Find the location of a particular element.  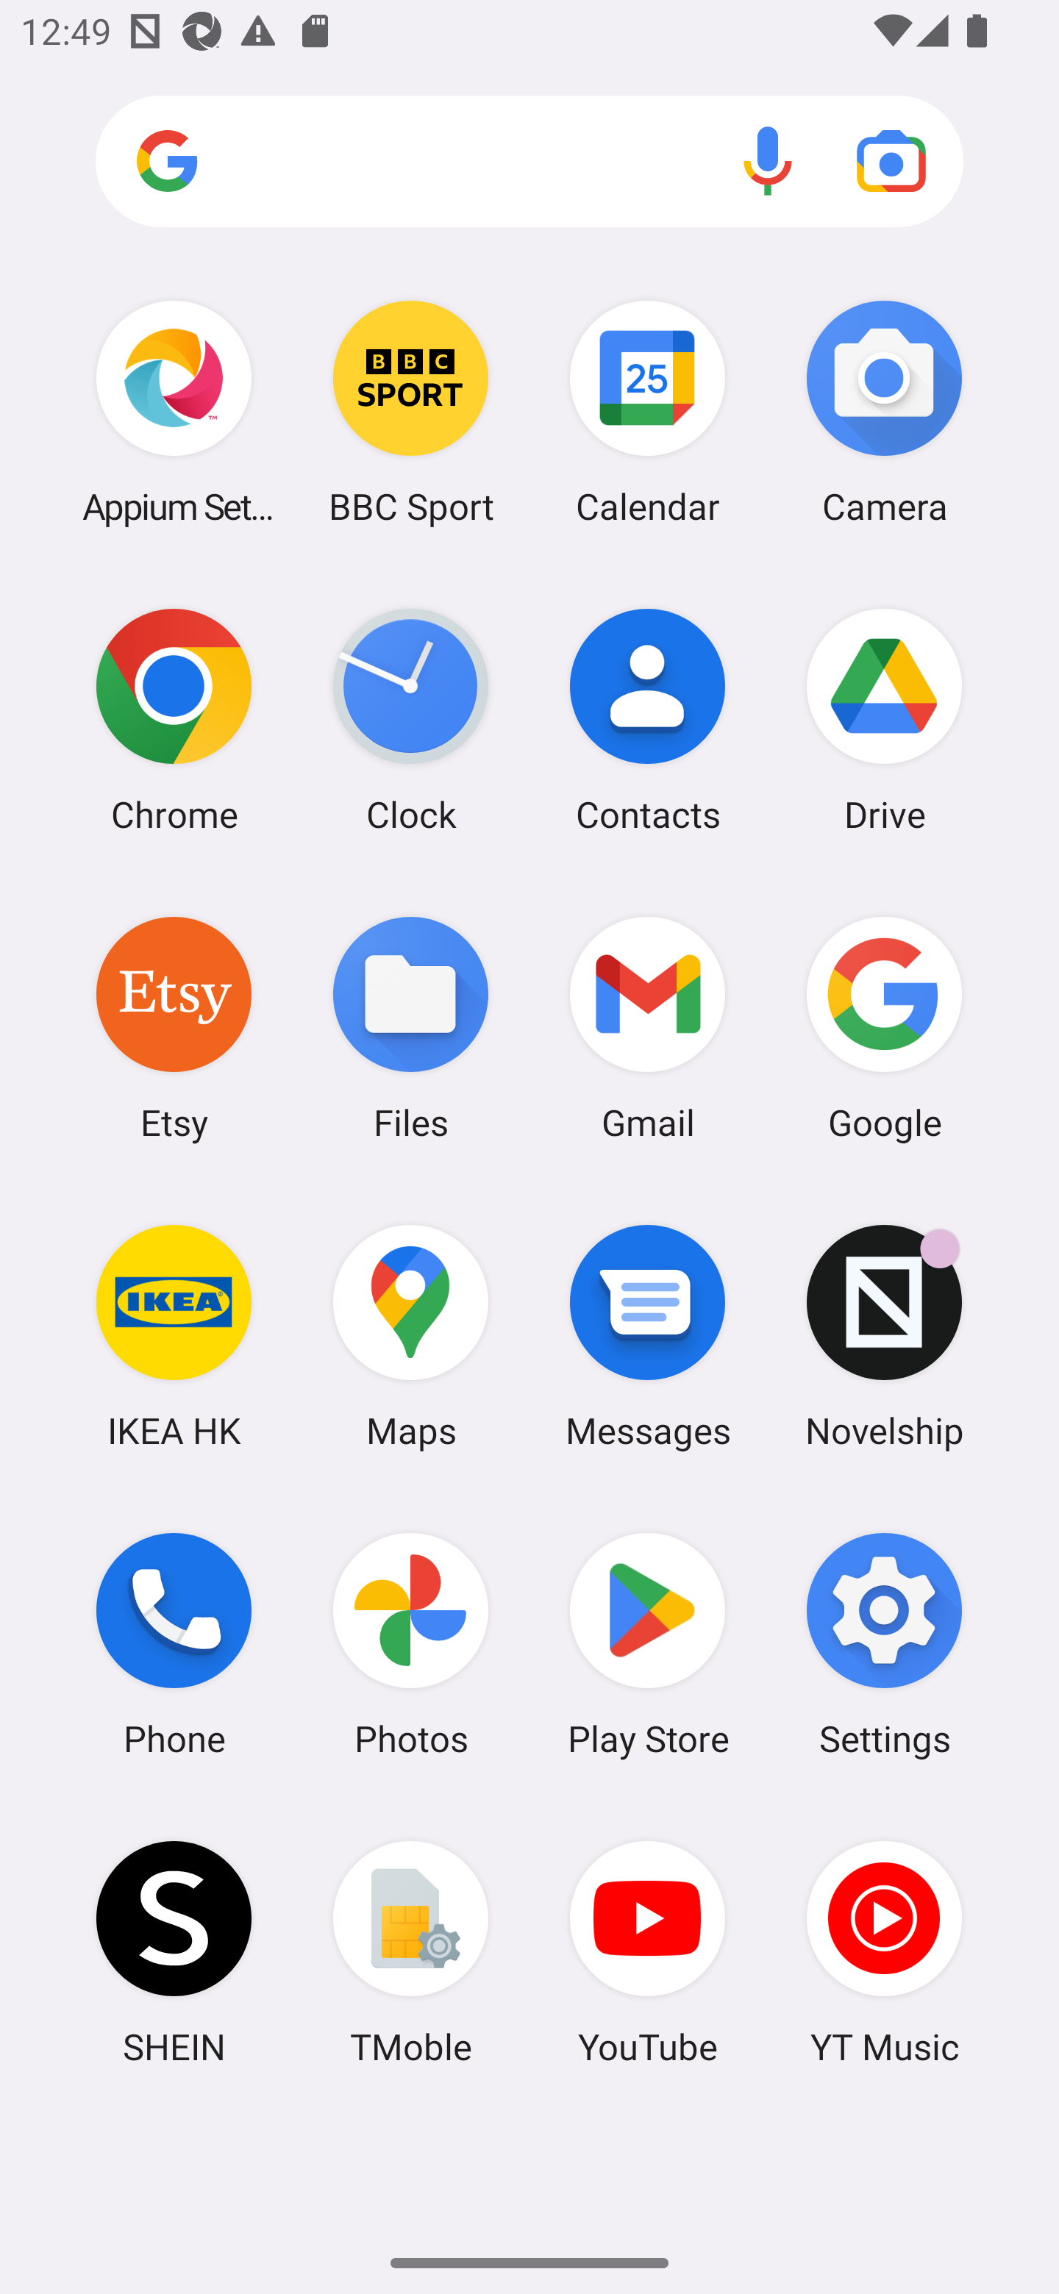

Maps is located at coordinates (410, 1336).